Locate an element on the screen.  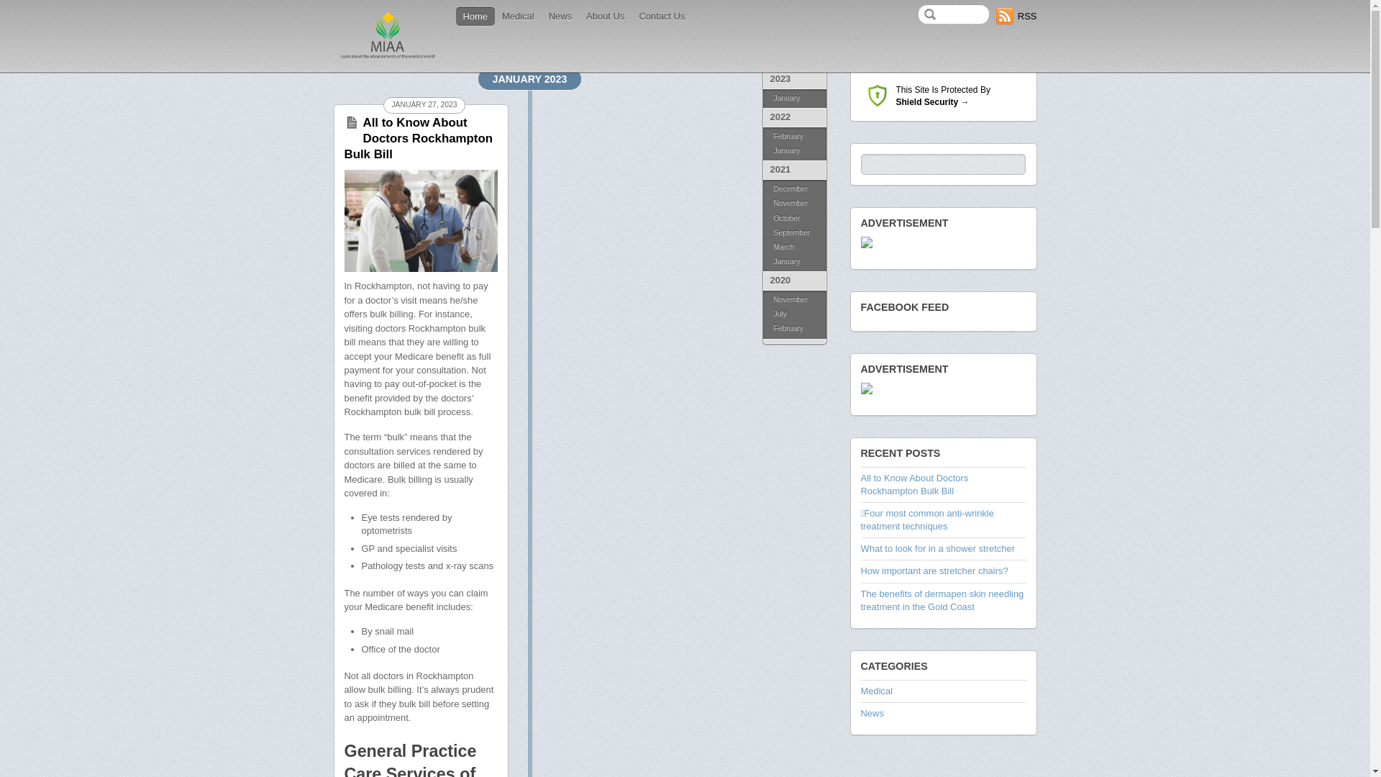
July is located at coordinates (794, 314).